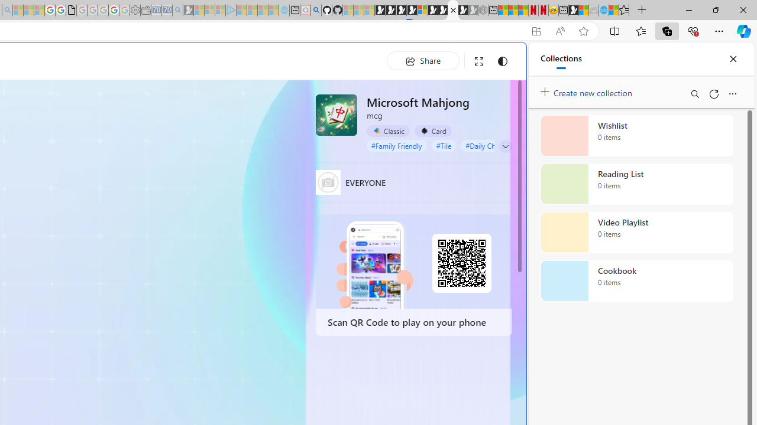 This screenshot has height=425, width=757. I want to click on Close split screen, so click(499, 60).